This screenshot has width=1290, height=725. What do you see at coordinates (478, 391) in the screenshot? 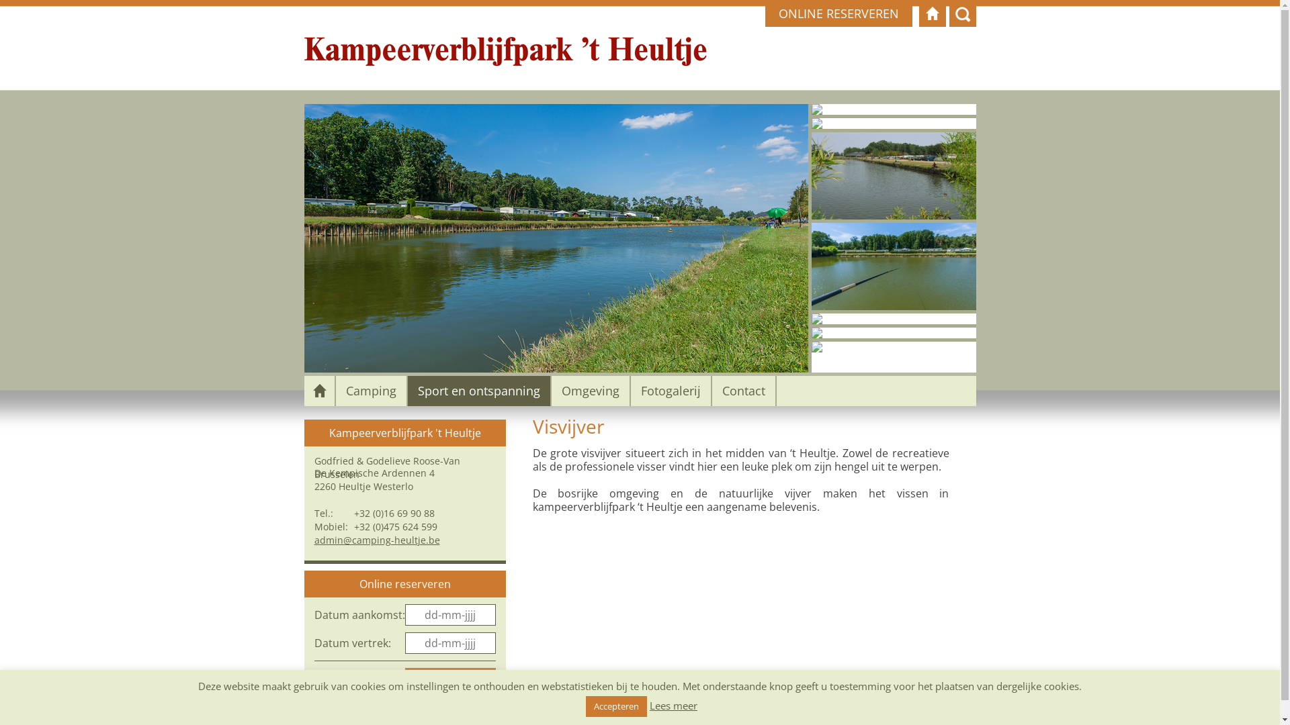
I see `Sport en ontspanning` at bounding box center [478, 391].